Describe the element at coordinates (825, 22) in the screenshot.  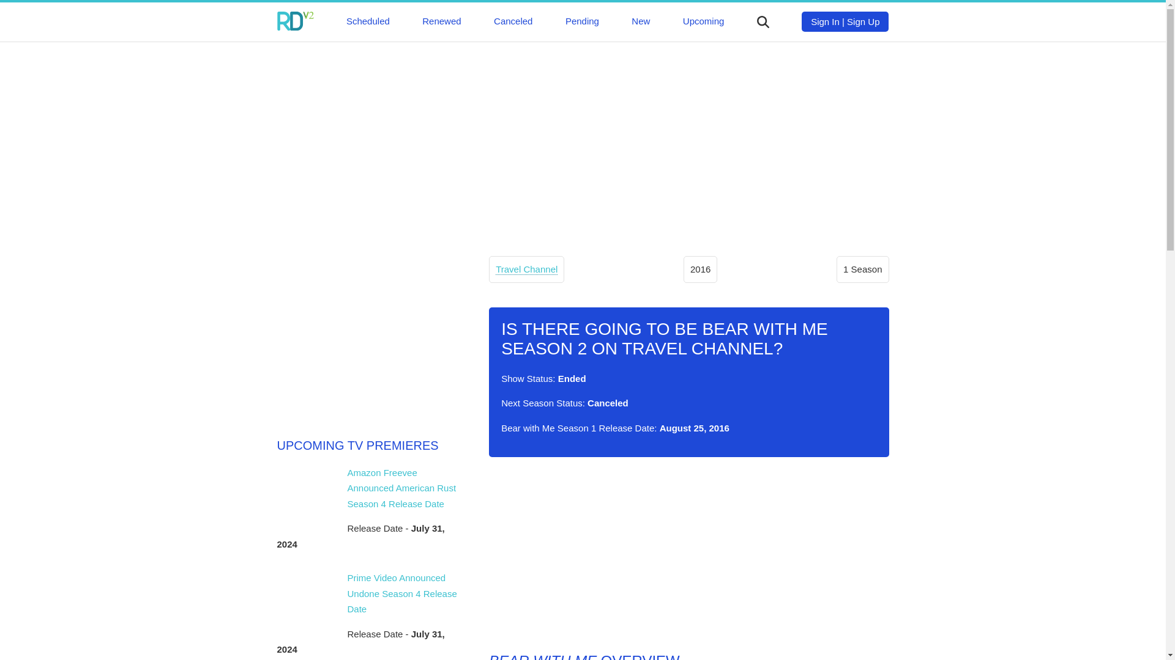
I see `Sign In` at that location.